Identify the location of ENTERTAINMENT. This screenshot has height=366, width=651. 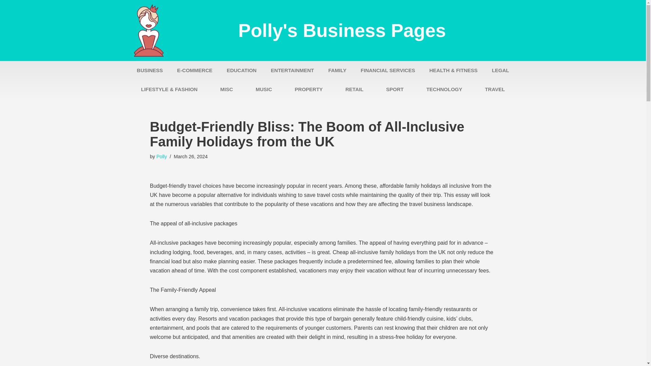
(292, 70).